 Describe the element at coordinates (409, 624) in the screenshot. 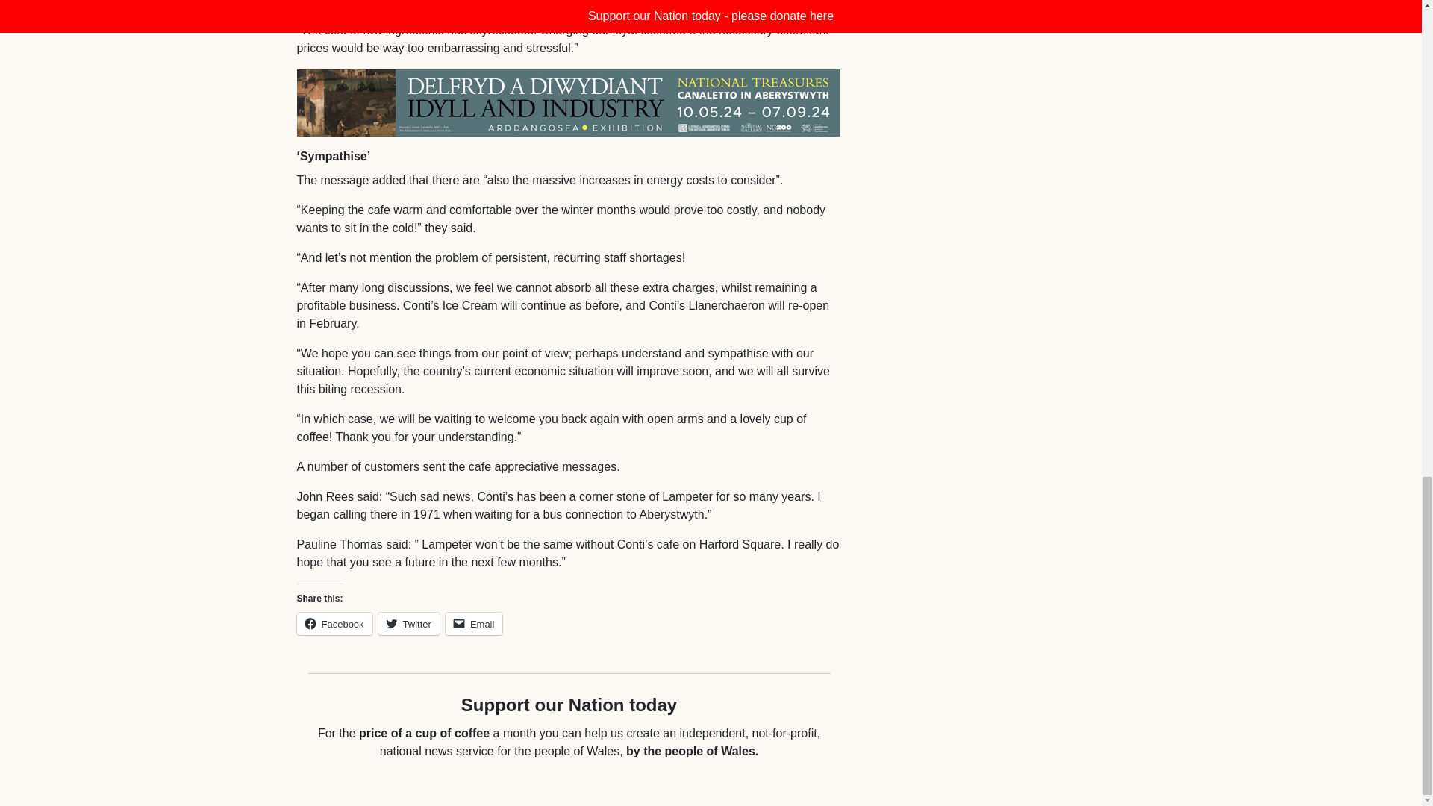

I see `Click to share on Twitter` at that location.